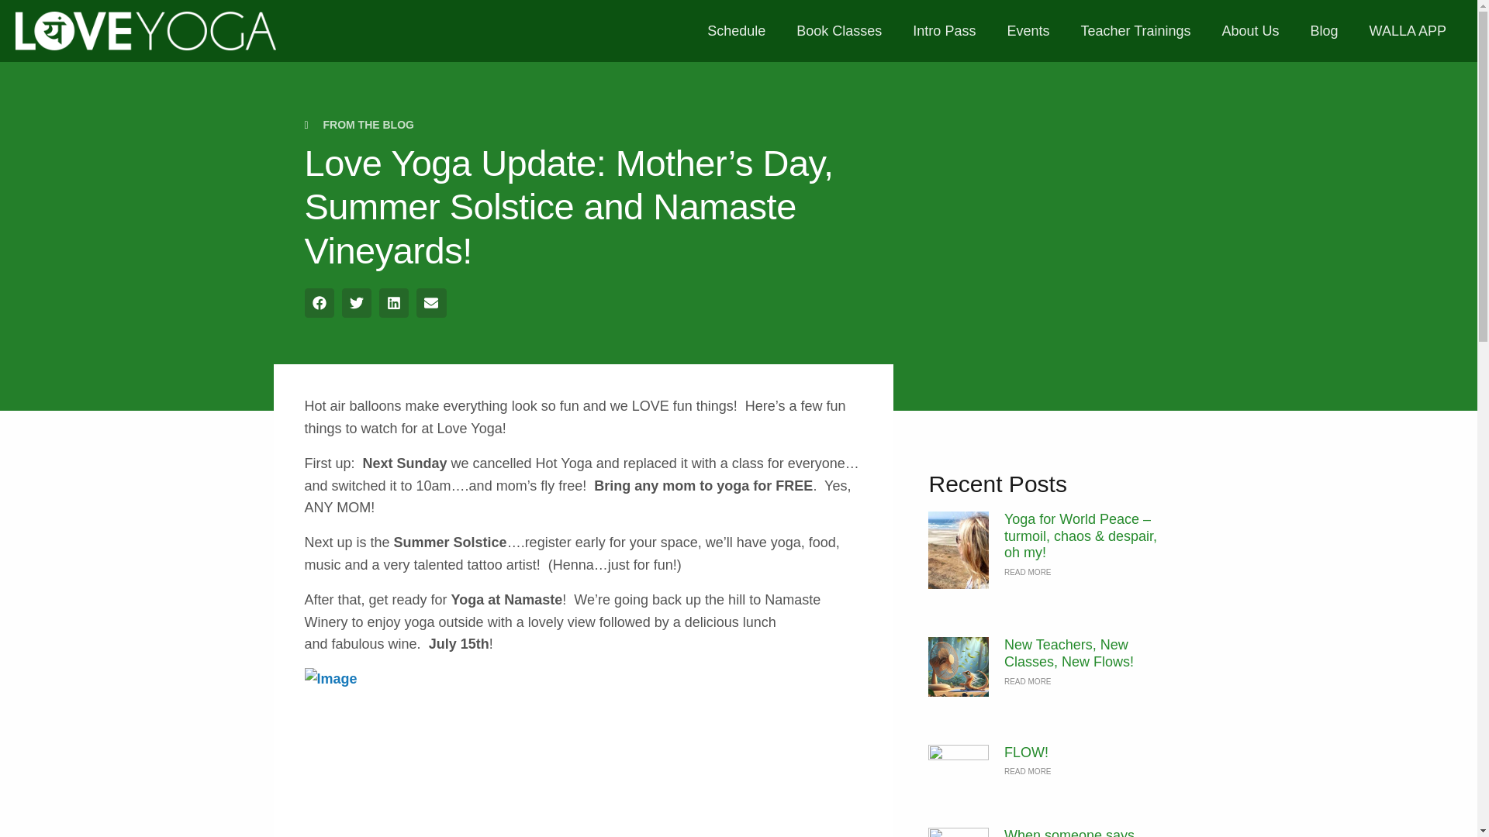  Describe the element at coordinates (1408, 31) in the screenshot. I see `WALLA APP` at that location.